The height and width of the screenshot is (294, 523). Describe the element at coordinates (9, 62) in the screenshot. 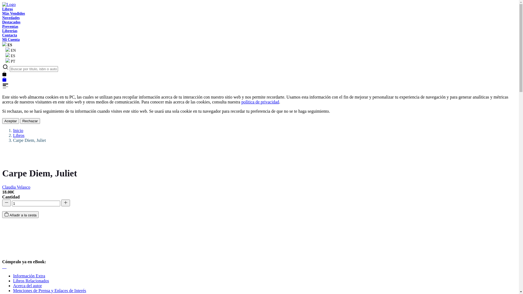

I see `PT` at that location.